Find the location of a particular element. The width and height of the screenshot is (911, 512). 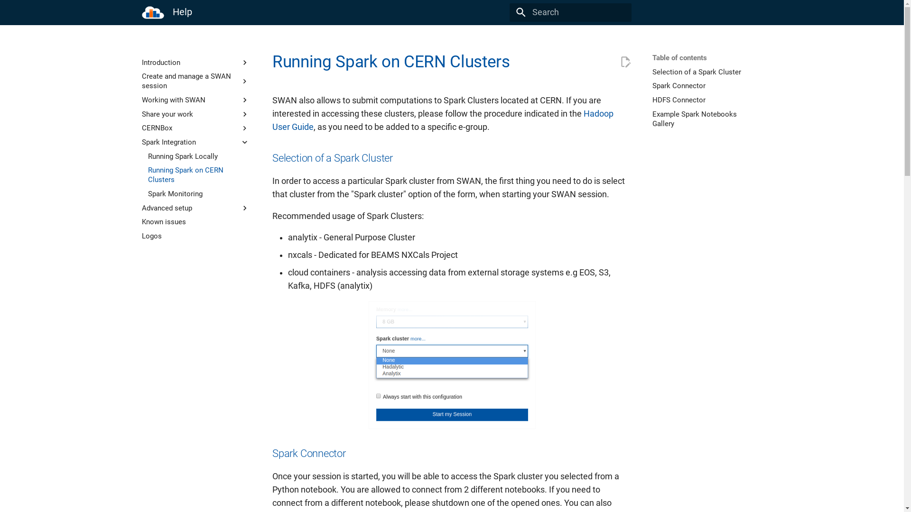

Known issues is located at coordinates (195, 222).